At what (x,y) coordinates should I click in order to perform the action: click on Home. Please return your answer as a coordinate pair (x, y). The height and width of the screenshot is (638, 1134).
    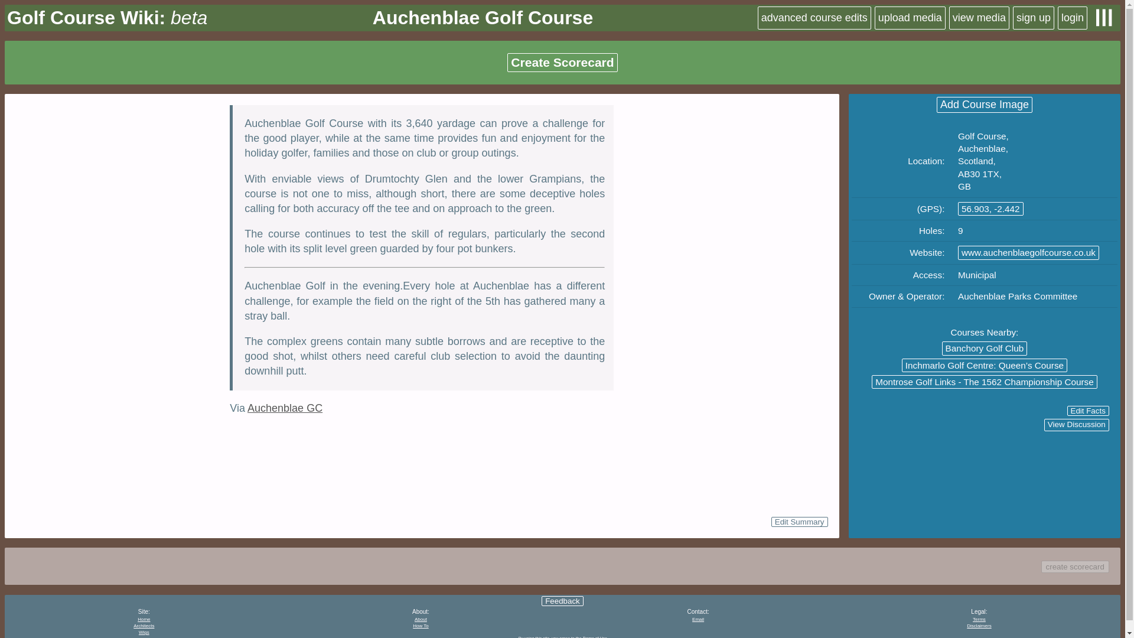
    Looking at the image, I should click on (143, 619).